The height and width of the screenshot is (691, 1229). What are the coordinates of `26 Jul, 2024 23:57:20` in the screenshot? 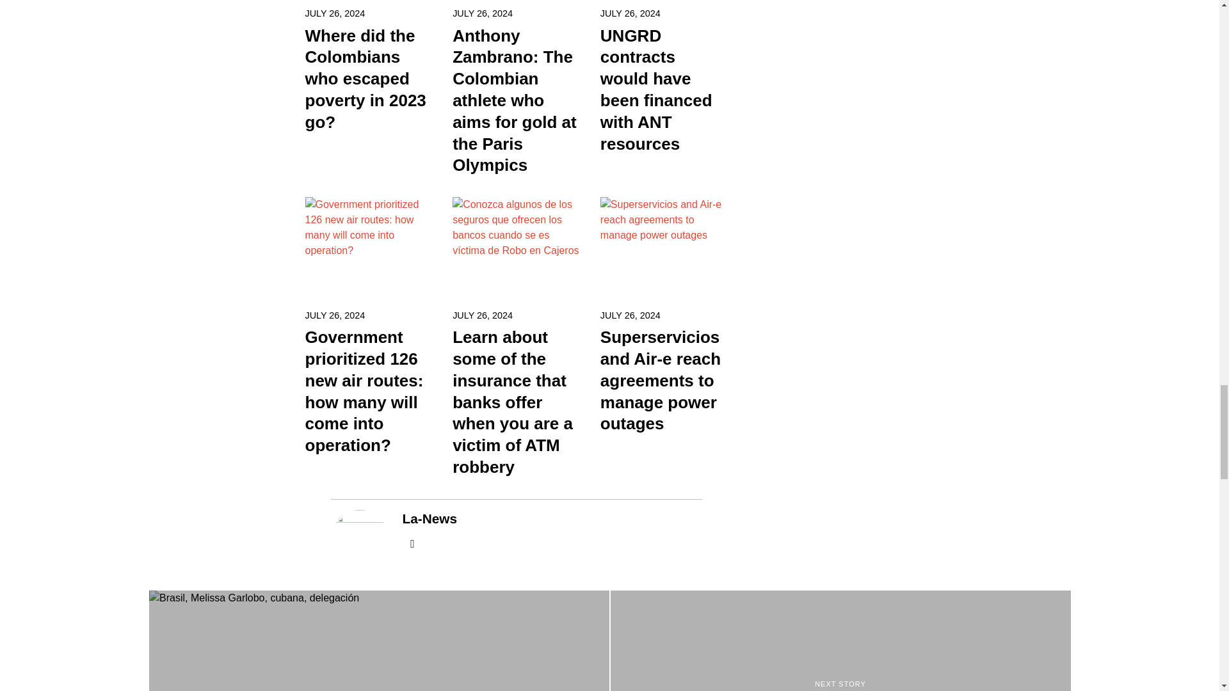 It's located at (335, 13).